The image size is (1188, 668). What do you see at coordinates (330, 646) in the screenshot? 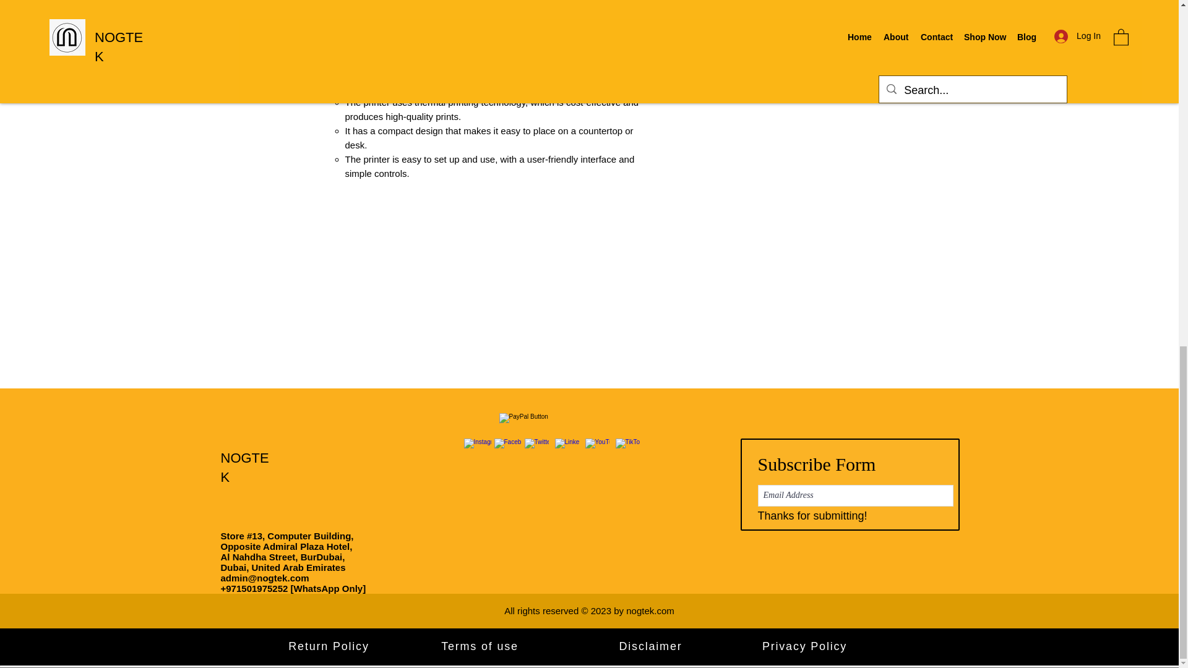
I see `Return Policy` at bounding box center [330, 646].